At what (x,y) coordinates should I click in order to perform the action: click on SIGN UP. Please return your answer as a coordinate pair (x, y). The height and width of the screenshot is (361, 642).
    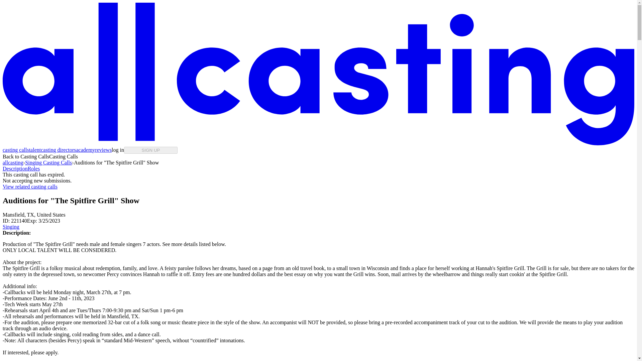
    Looking at the image, I should click on (150, 150).